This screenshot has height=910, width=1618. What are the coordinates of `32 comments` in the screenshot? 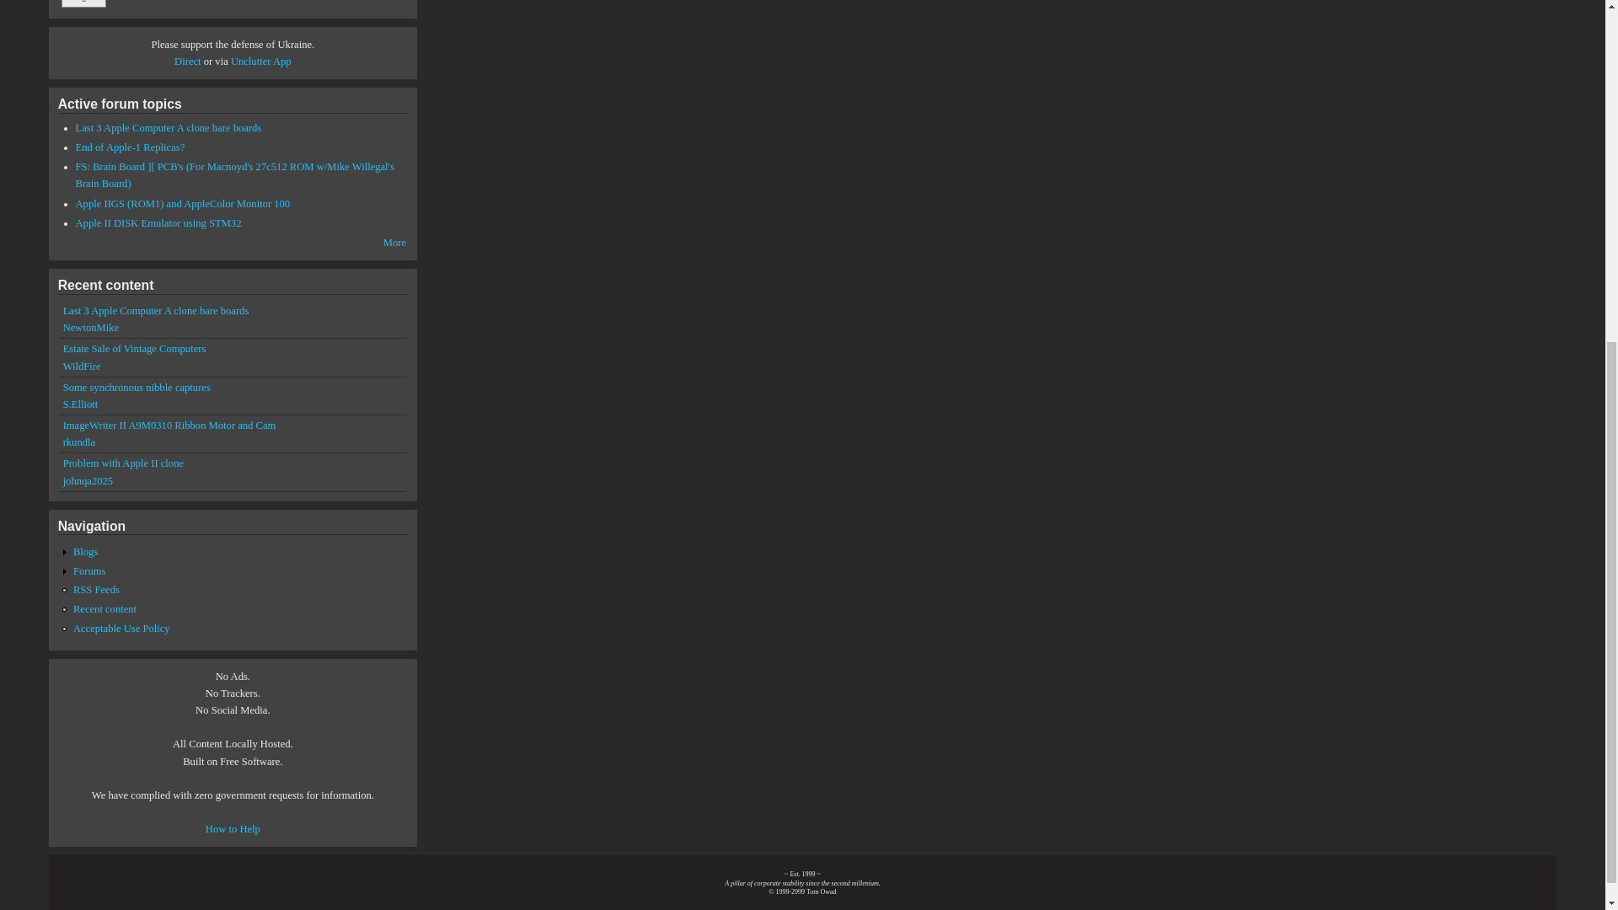 It's located at (131, 147).